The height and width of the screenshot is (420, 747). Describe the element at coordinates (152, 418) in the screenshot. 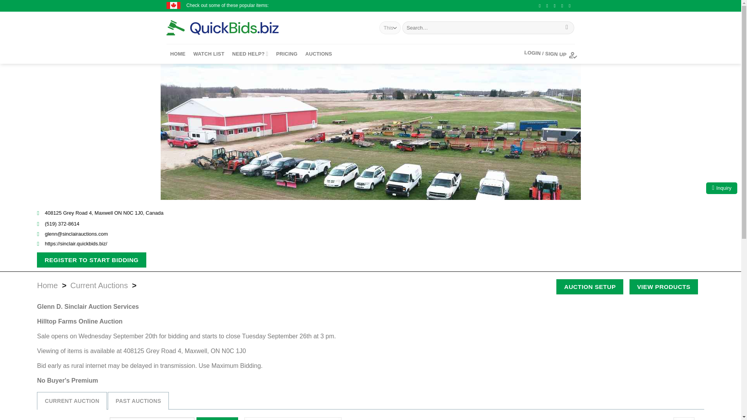

I see `Search for:` at that location.